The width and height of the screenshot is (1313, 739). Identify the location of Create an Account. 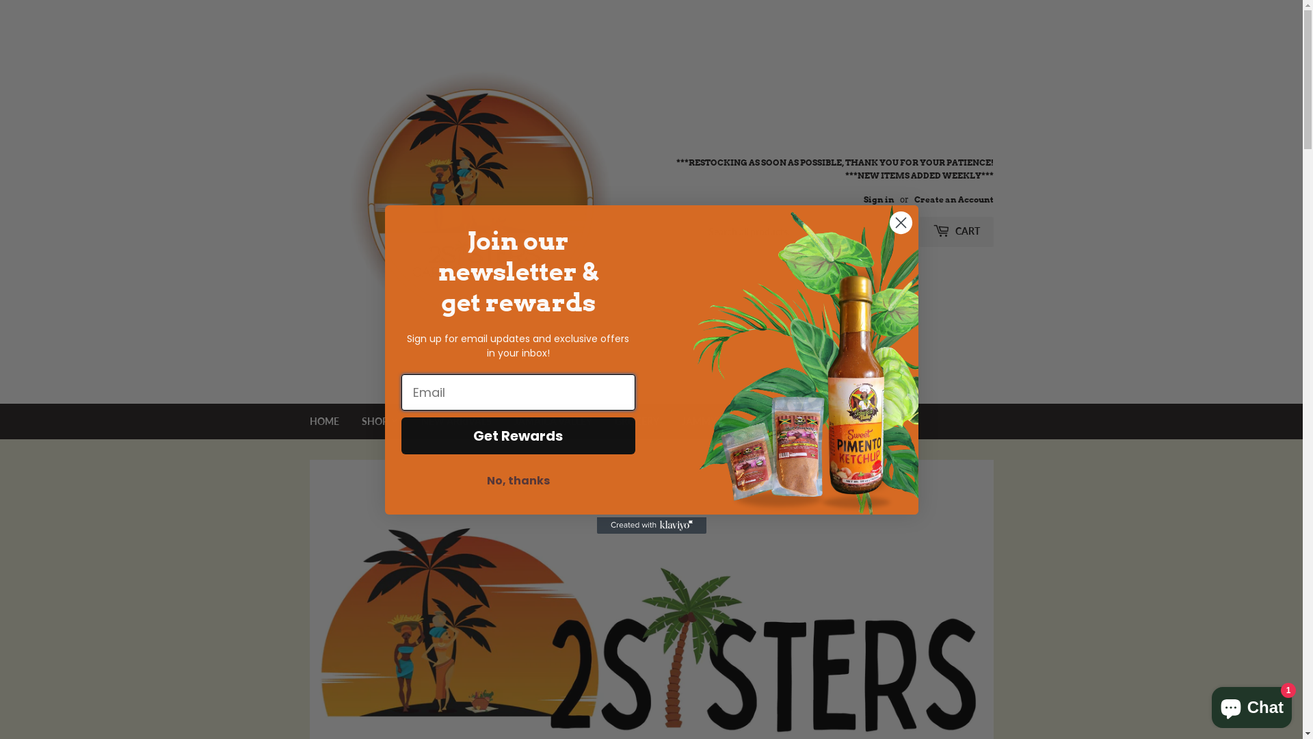
(953, 200).